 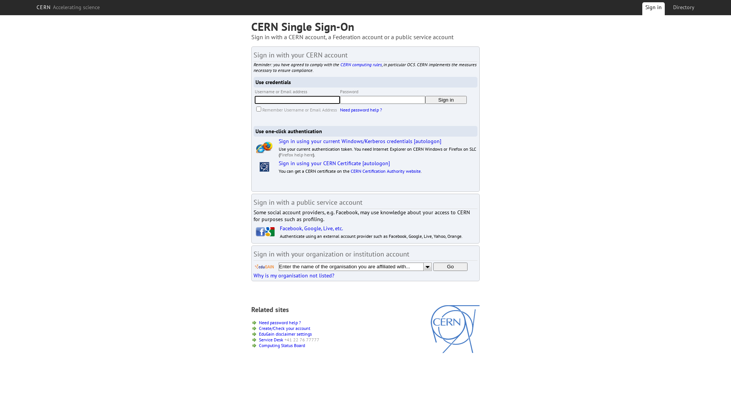 What do you see at coordinates (286, 334) in the screenshot?
I see `EduGain disclaimer settings` at bounding box center [286, 334].